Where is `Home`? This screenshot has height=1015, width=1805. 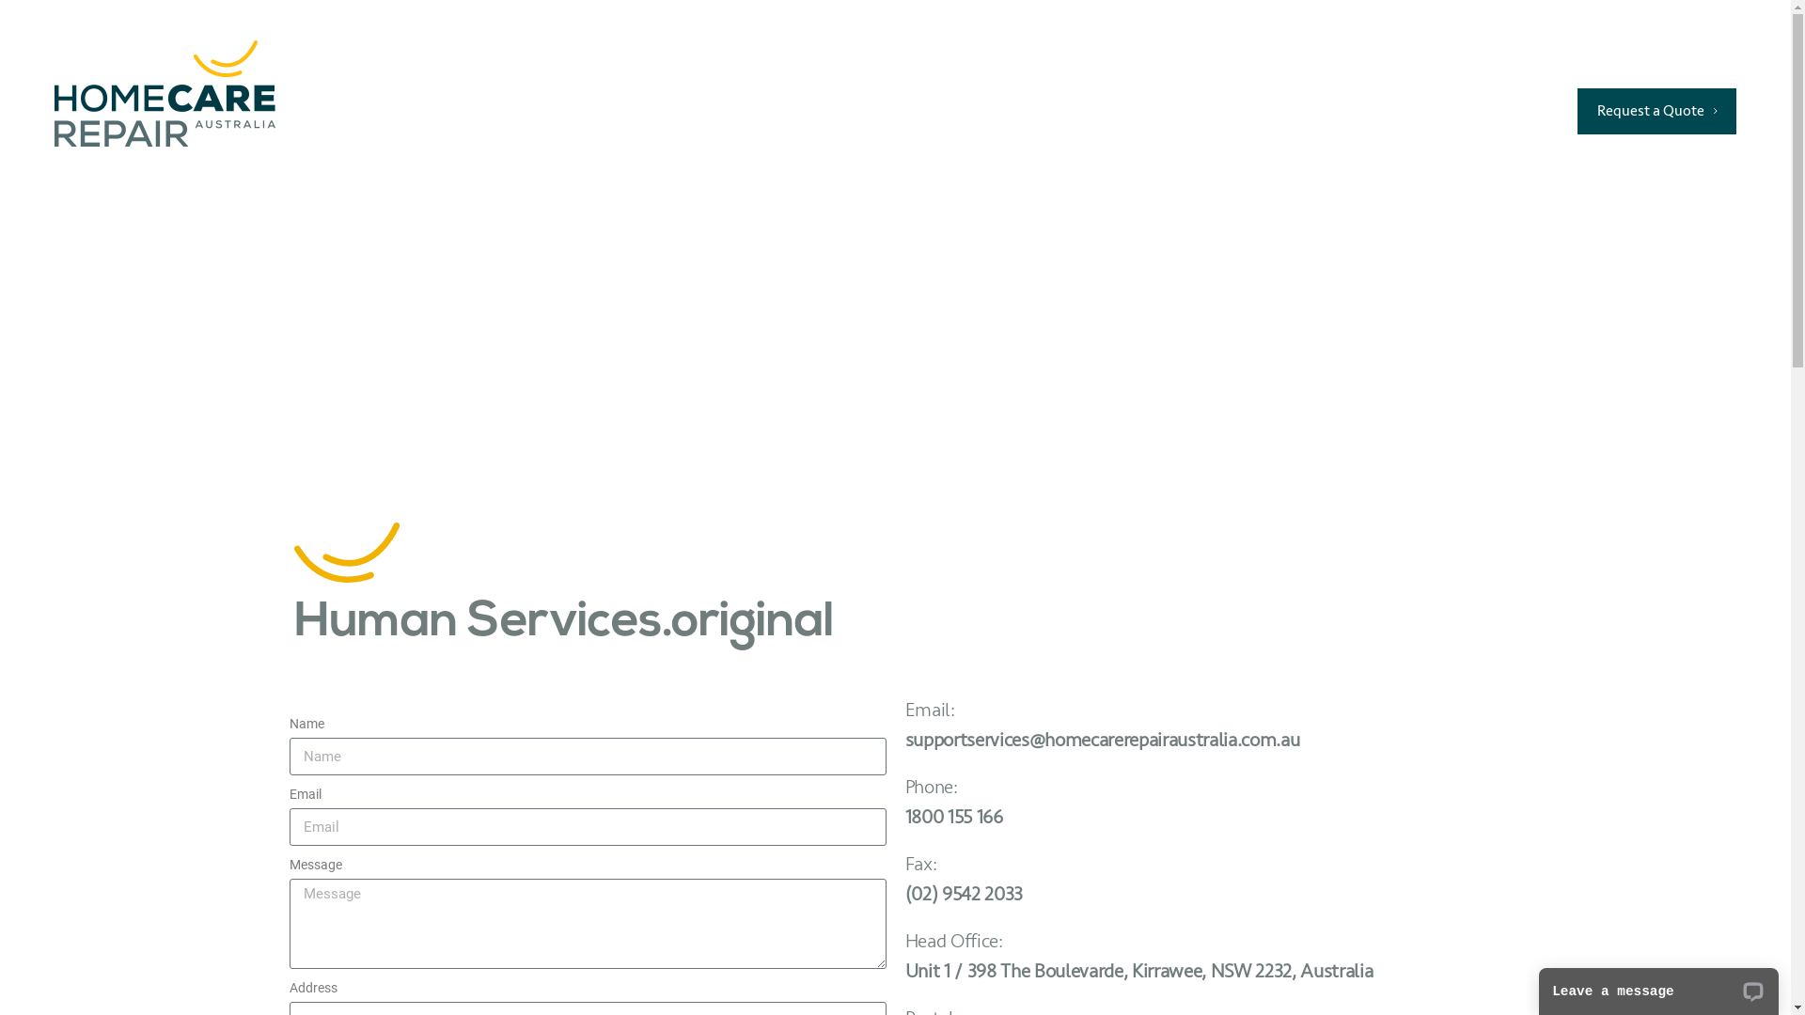 Home is located at coordinates (757, 111).